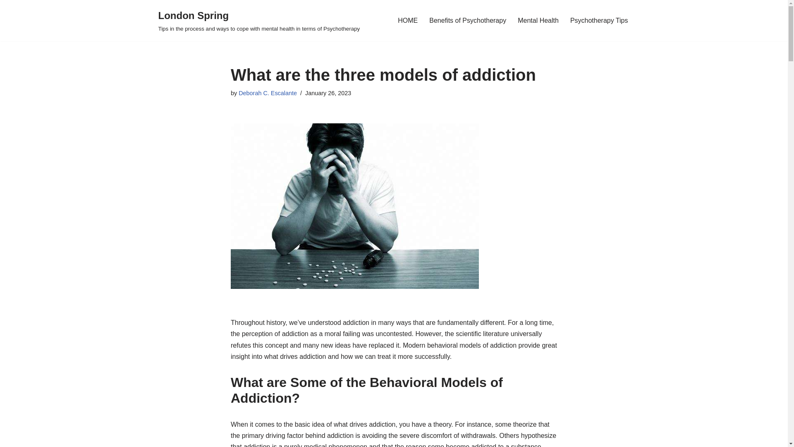  What do you see at coordinates (407, 20) in the screenshot?
I see `HOME` at bounding box center [407, 20].